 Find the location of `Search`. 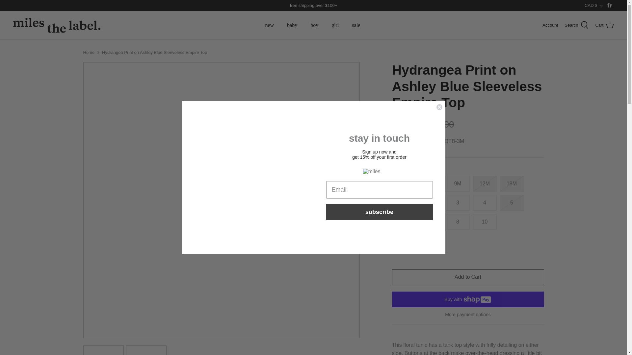

Search is located at coordinates (576, 25).